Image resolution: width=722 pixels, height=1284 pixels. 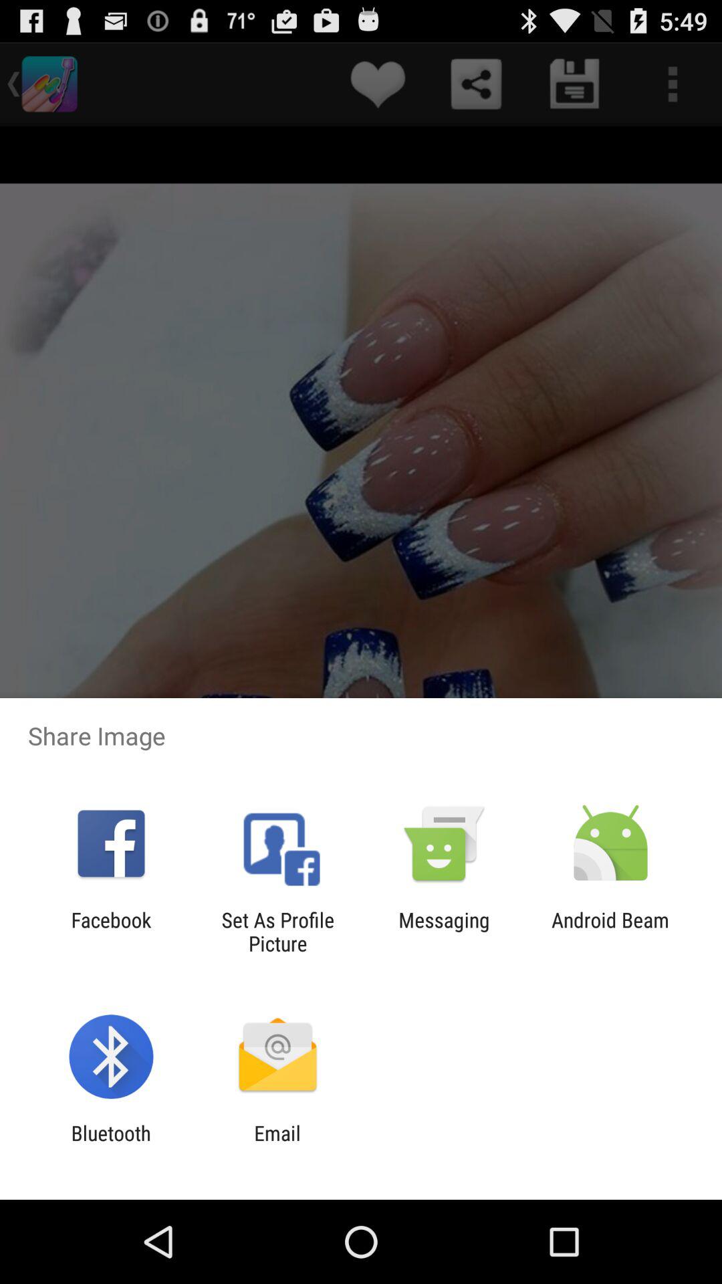 I want to click on click facebook icon, so click(x=111, y=932).